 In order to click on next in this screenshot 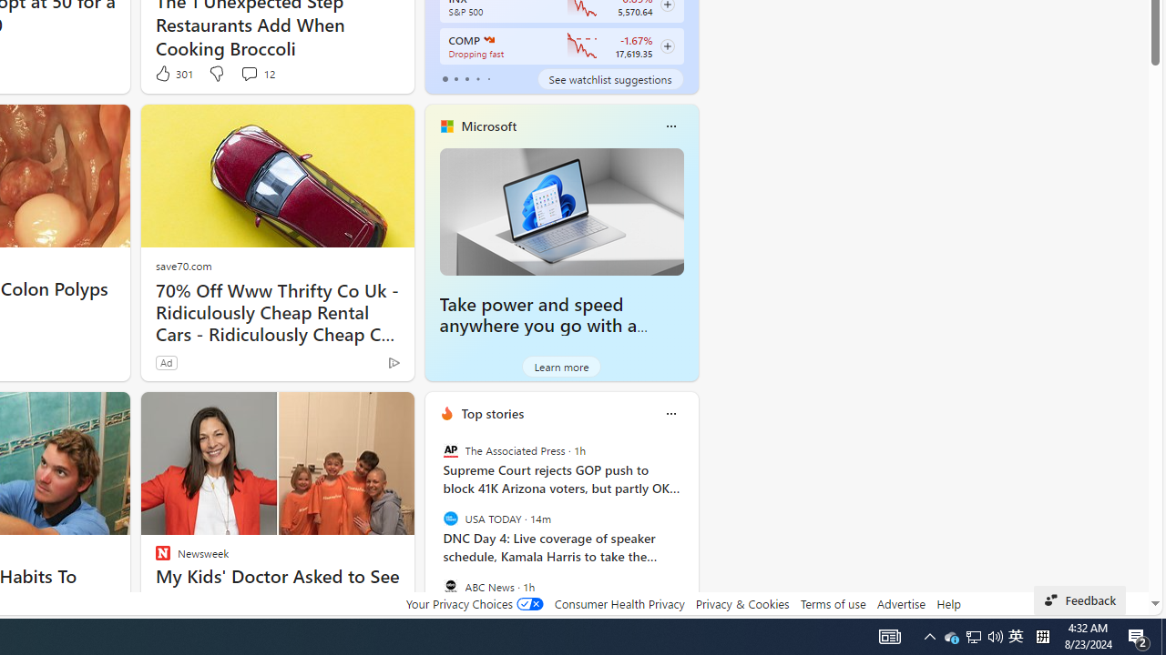, I will do `click(689, 530)`.